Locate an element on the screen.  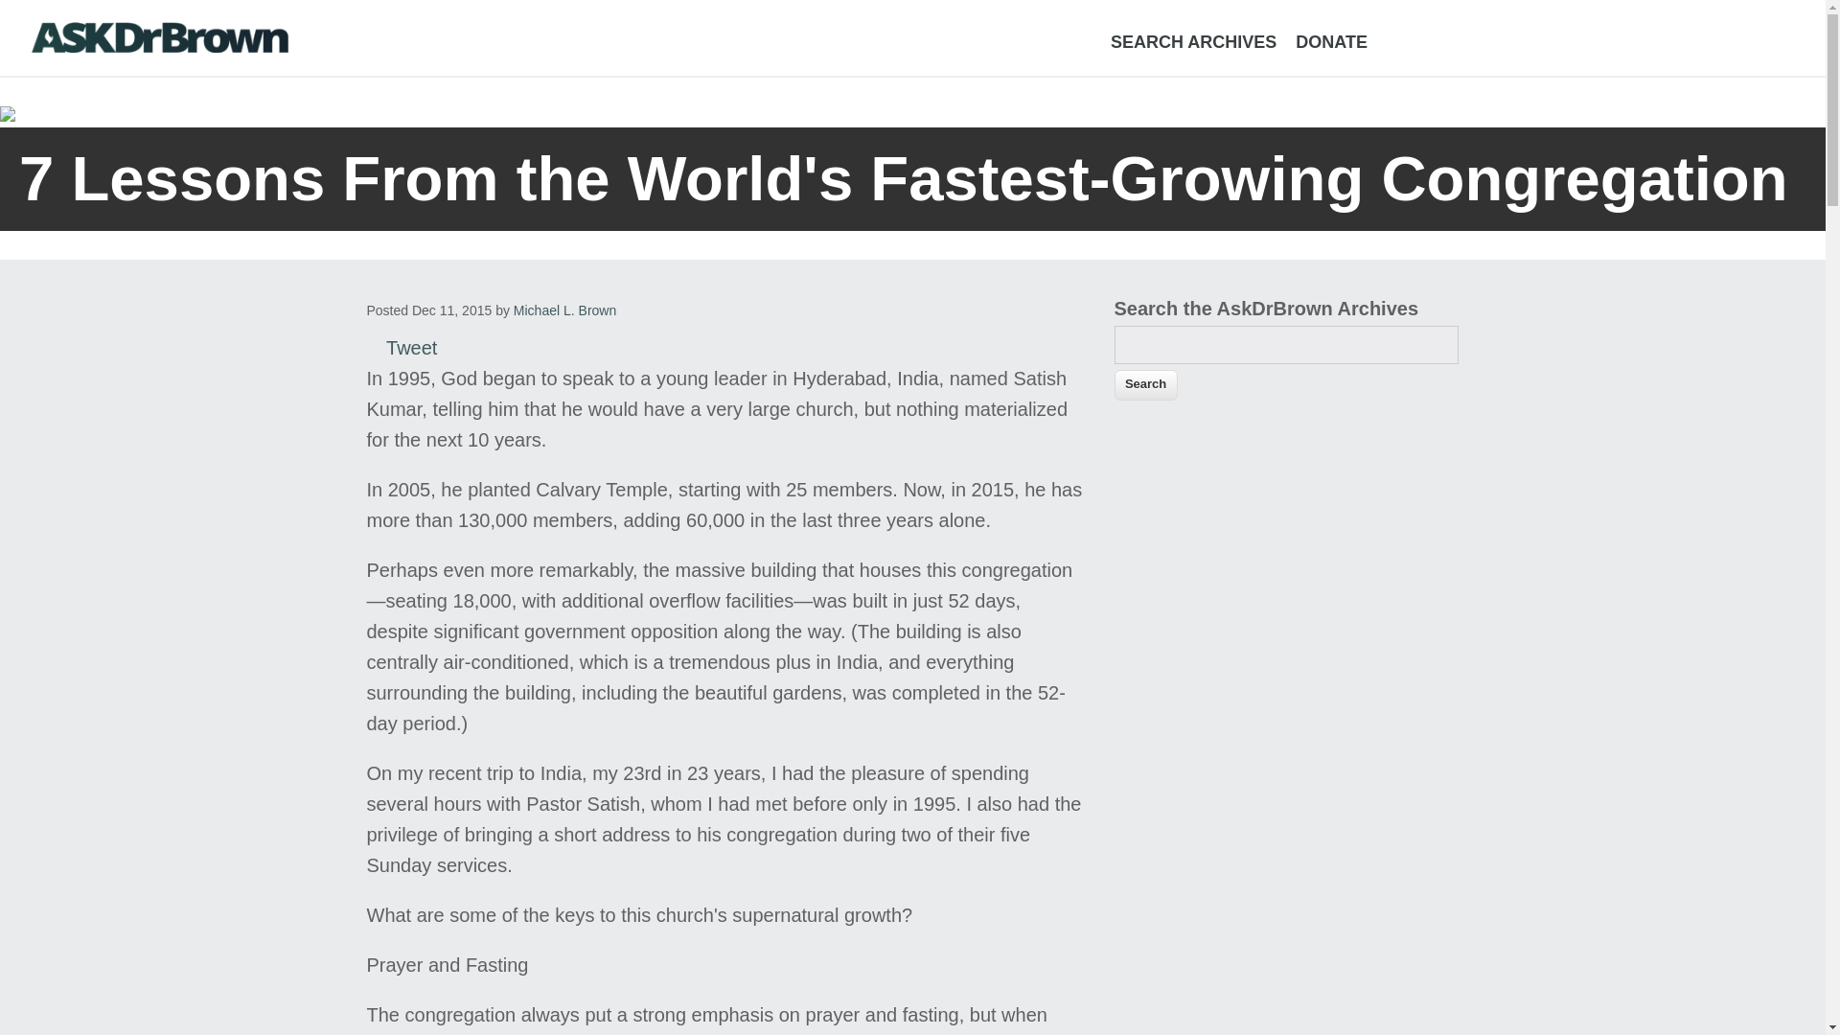
Michael L. Brown is located at coordinates (564, 310).